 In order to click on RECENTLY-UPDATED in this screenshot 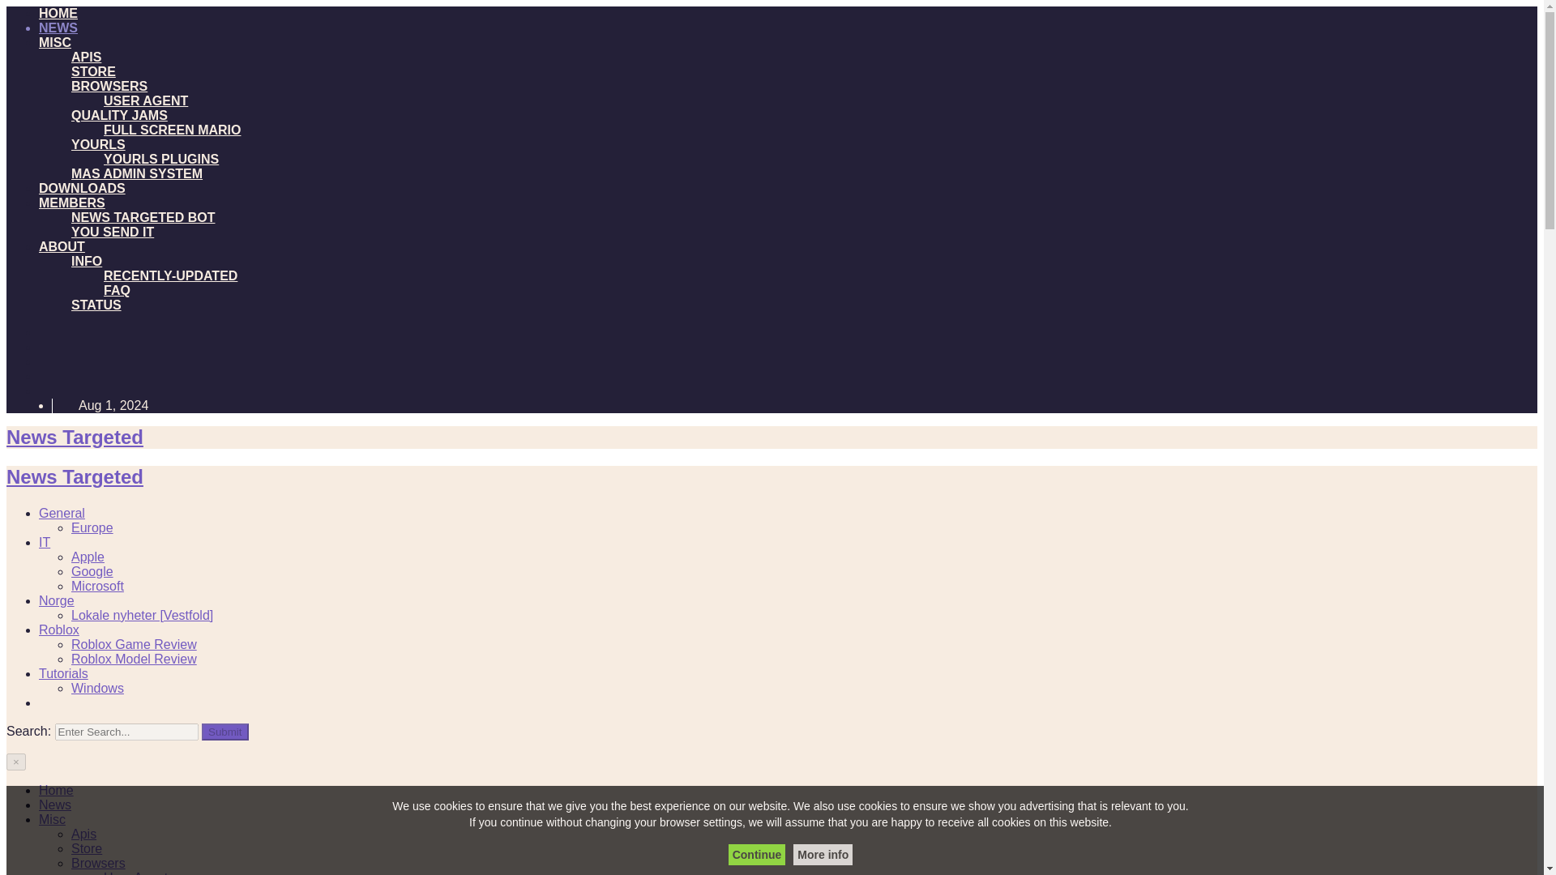, I will do `click(170, 275)`.